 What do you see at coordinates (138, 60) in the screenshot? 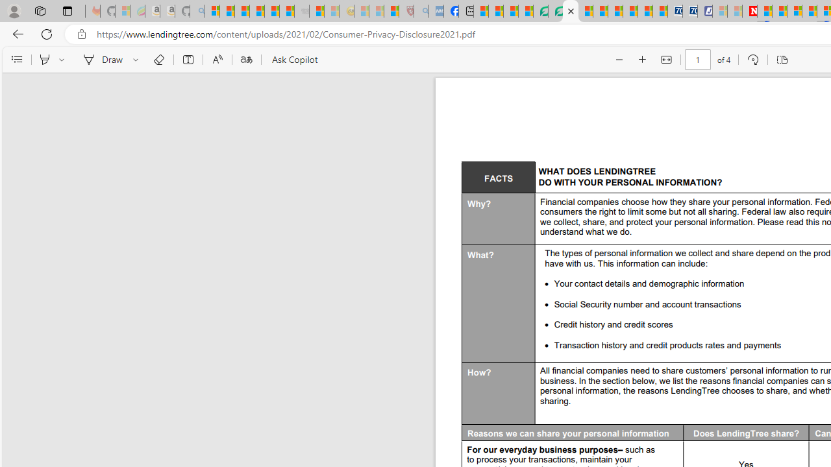
I see `Select ink properties` at bounding box center [138, 60].